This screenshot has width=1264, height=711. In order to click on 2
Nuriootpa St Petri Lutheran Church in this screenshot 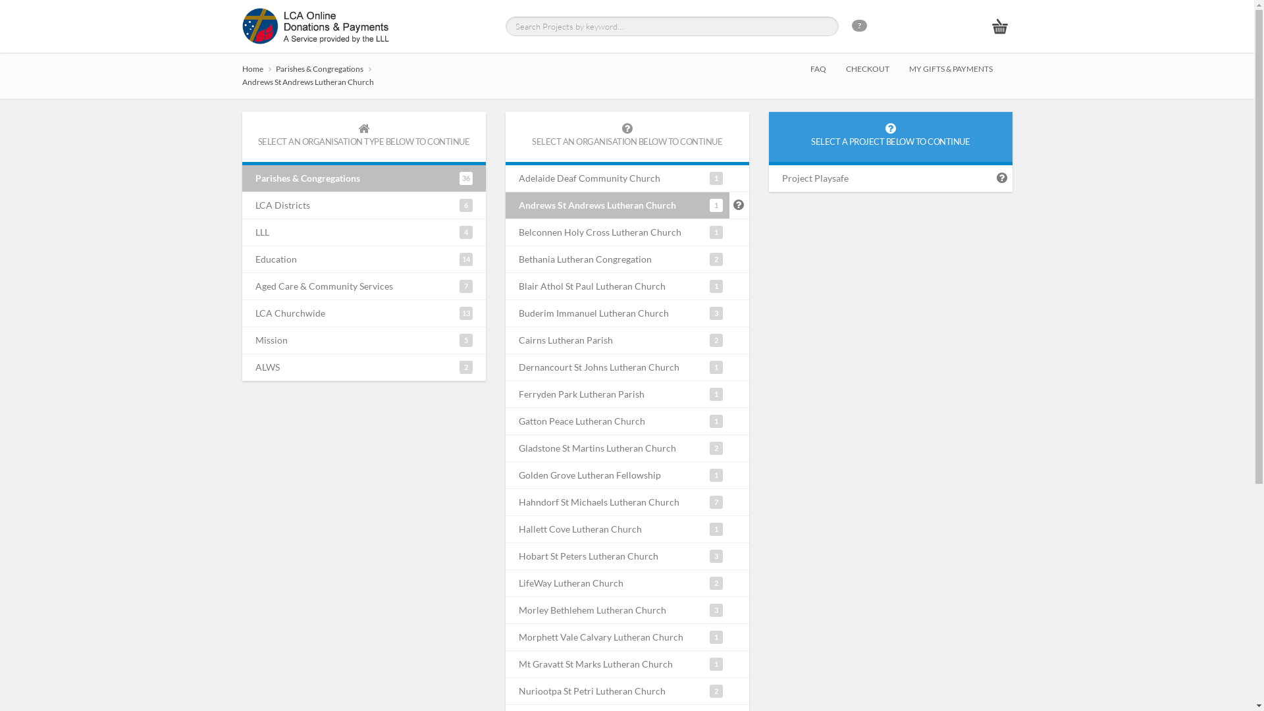, I will do `click(618, 691)`.